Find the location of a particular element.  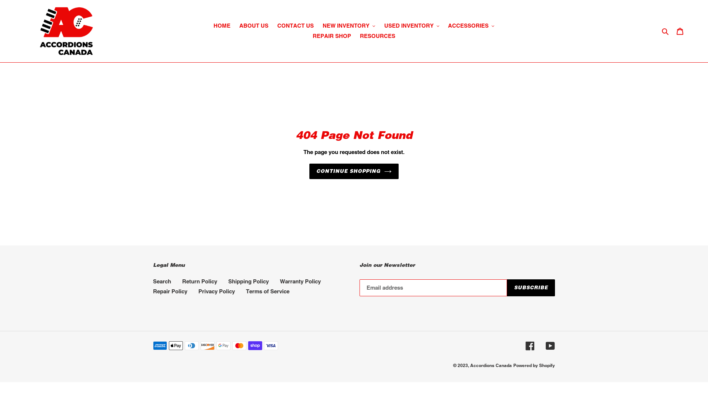

Facebook is located at coordinates (530, 346).